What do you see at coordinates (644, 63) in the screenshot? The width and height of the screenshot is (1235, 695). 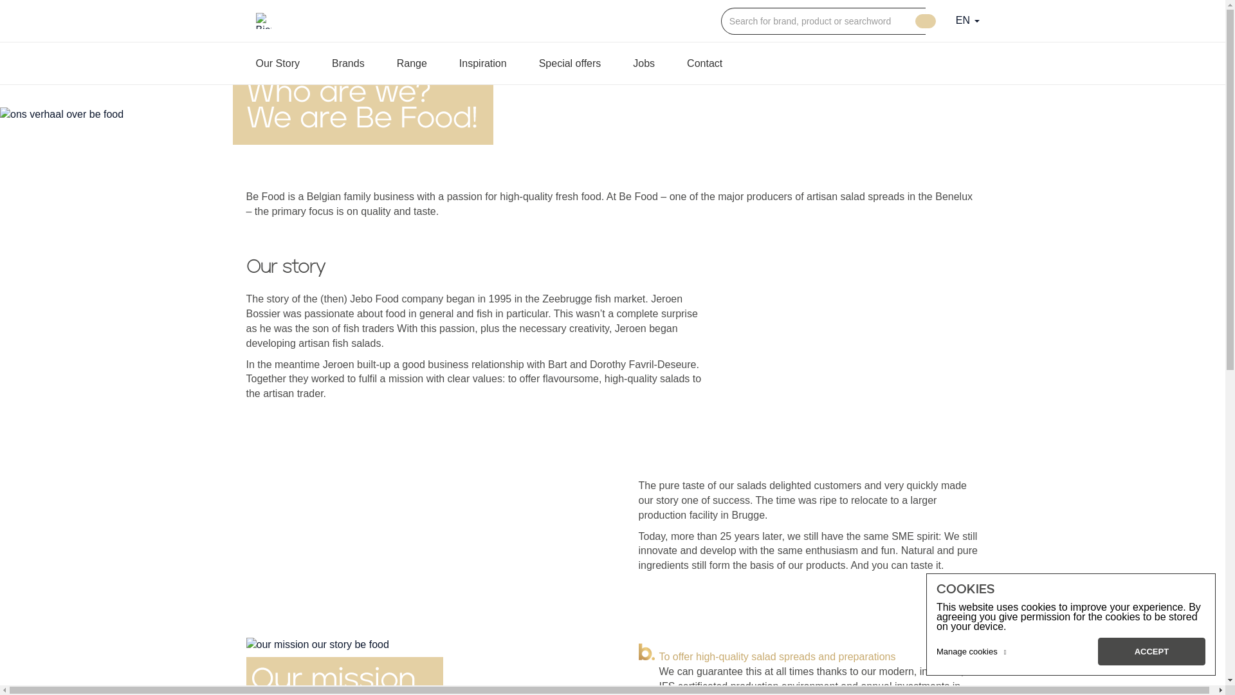 I see `Jobs` at bounding box center [644, 63].